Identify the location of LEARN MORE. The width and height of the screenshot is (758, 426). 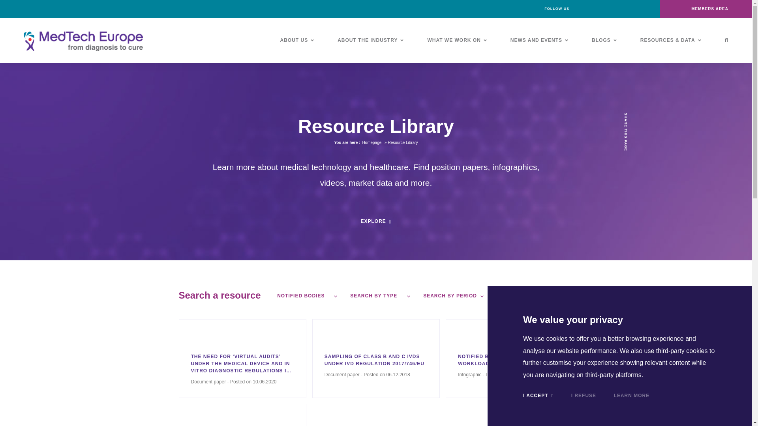
(632, 395).